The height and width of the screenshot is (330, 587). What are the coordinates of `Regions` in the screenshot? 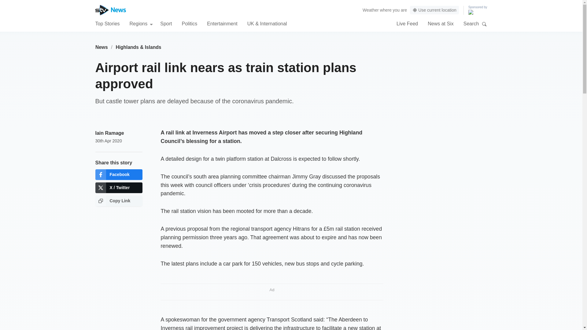 It's located at (141, 23).